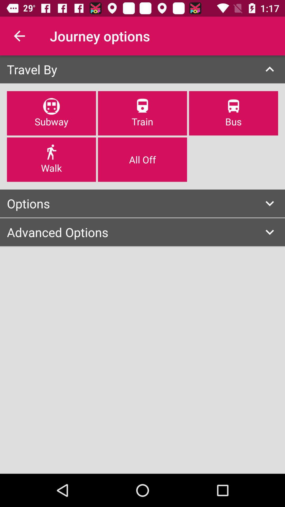  Describe the element at coordinates (19, 36) in the screenshot. I see `click the item next to journey options` at that location.